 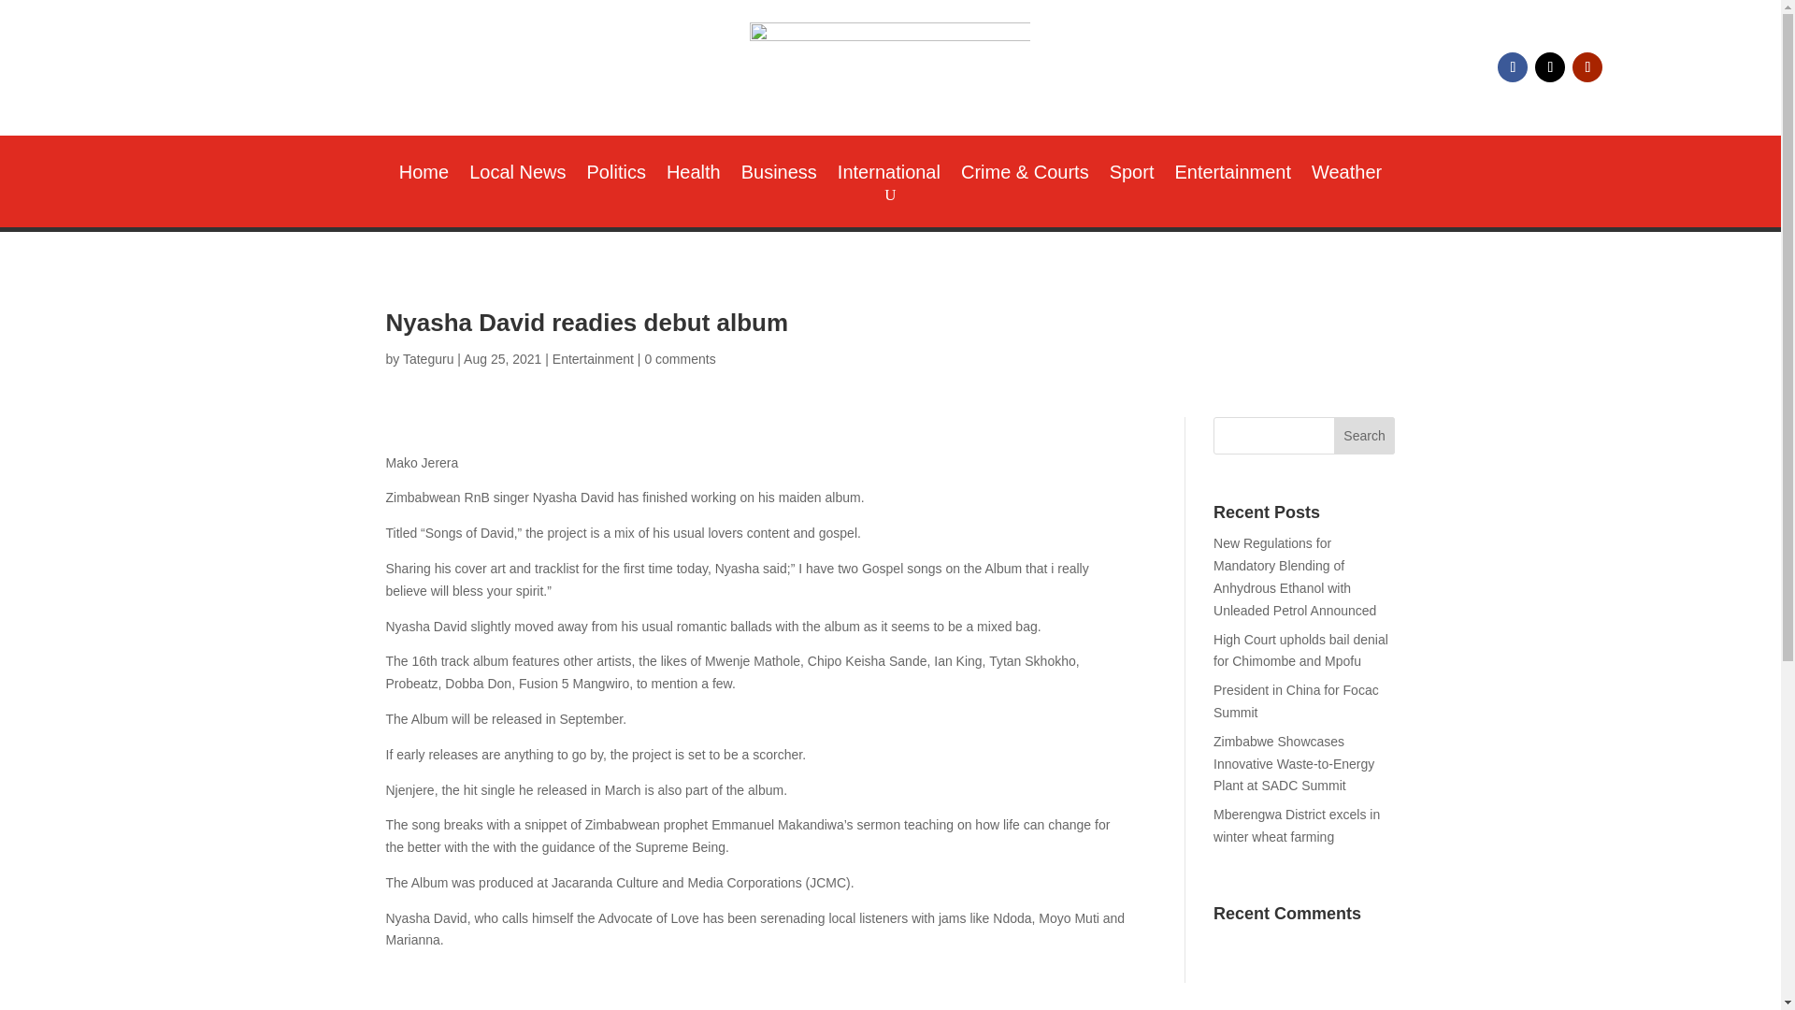 I want to click on Follow on Youtube, so click(x=1587, y=67).